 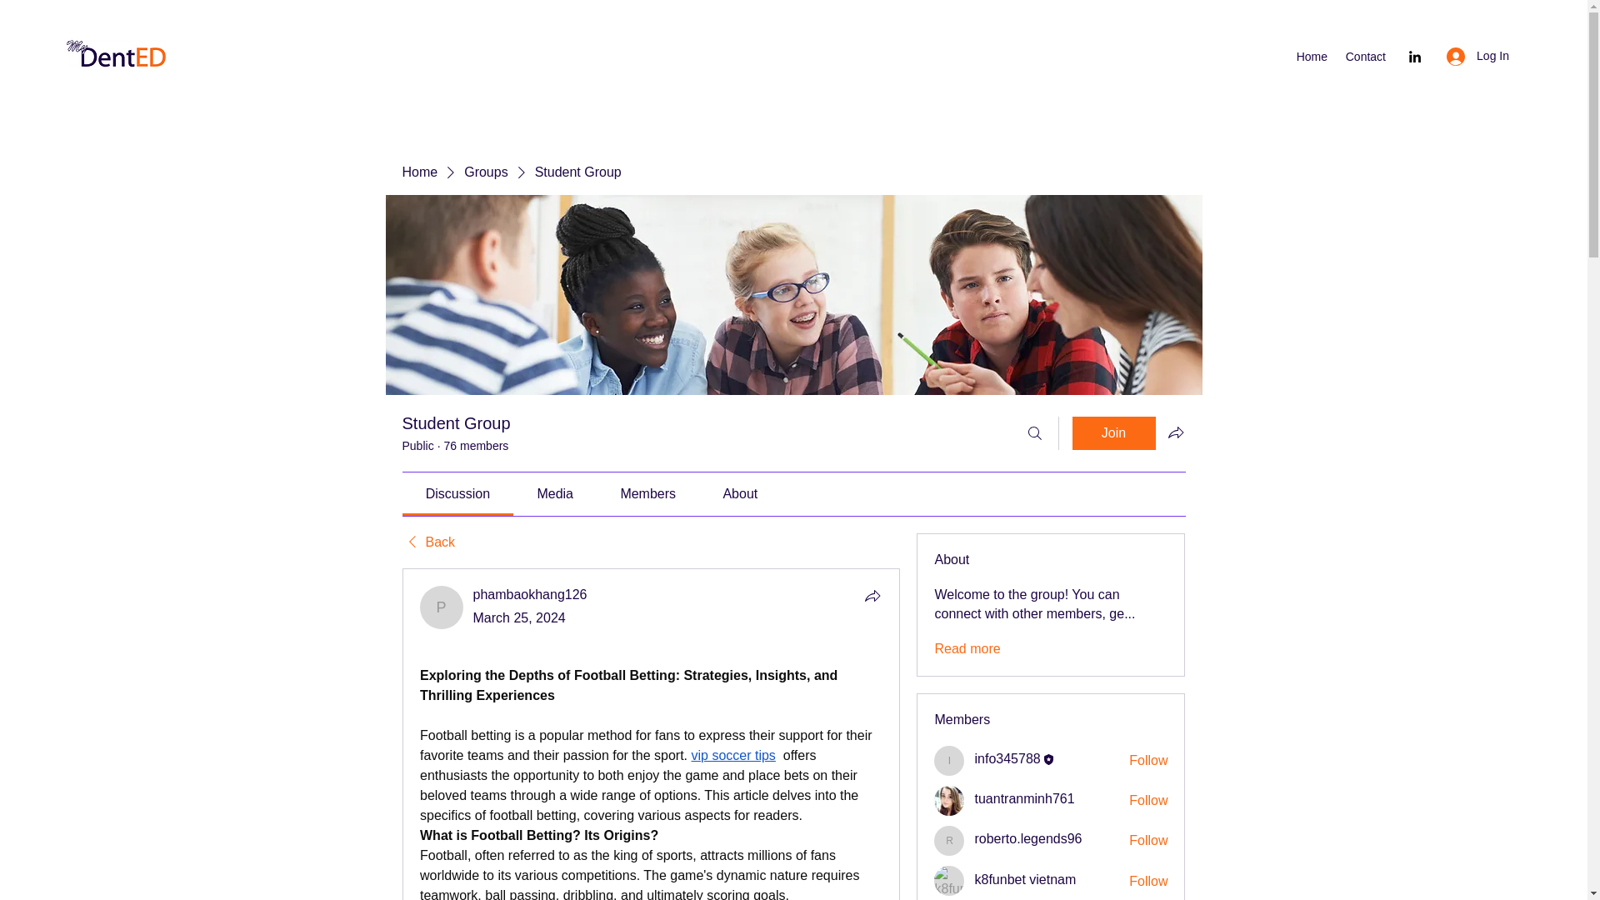 What do you see at coordinates (1148, 882) in the screenshot?
I see `Follow` at bounding box center [1148, 882].